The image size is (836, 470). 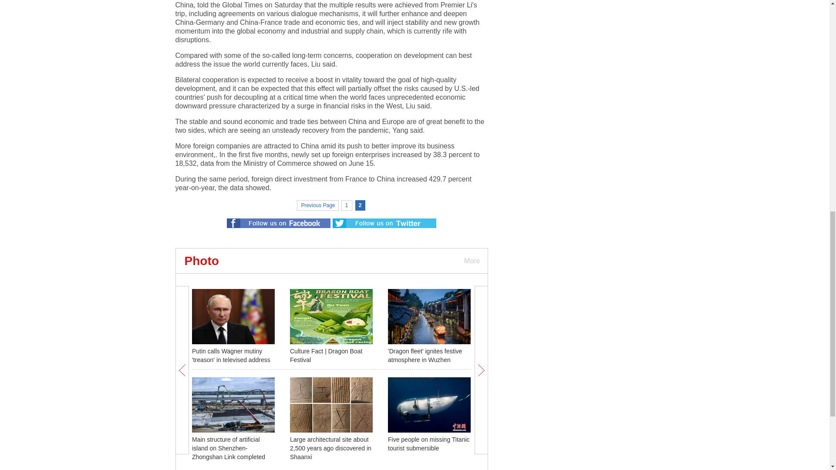 What do you see at coordinates (471, 261) in the screenshot?
I see `More` at bounding box center [471, 261].